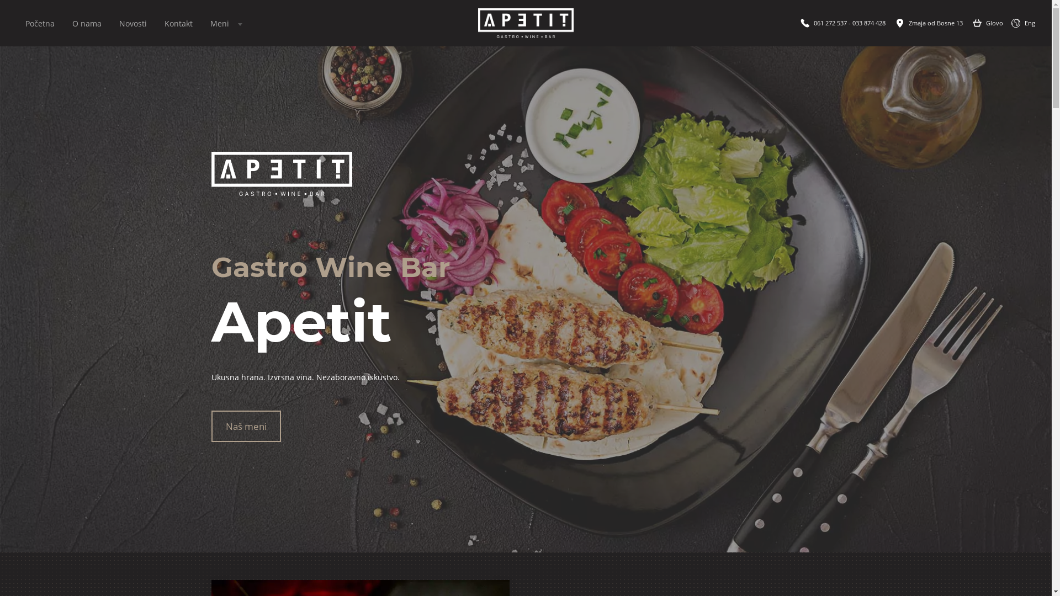 The height and width of the screenshot is (596, 1060). Describe the element at coordinates (133, 23) in the screenshot. I see `Novosti` at that location.